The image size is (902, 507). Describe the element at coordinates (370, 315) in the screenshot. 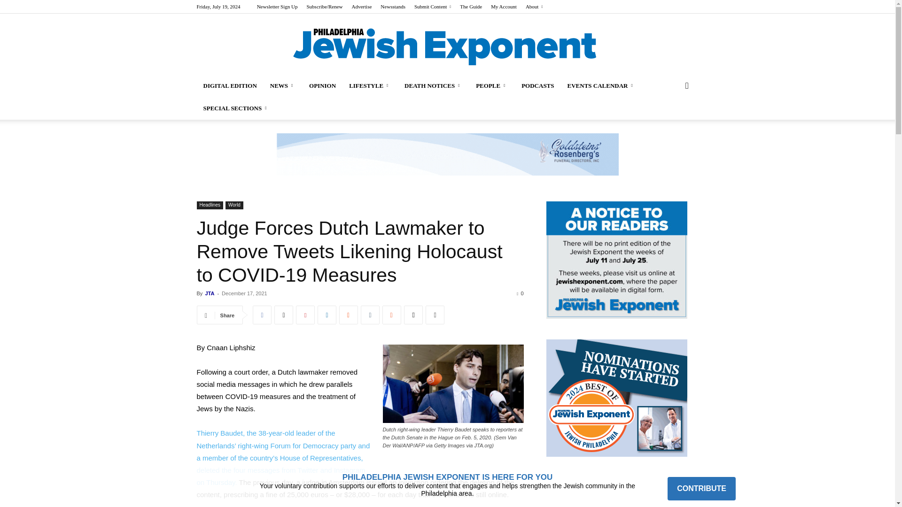

I see `Tumblr` at that location.